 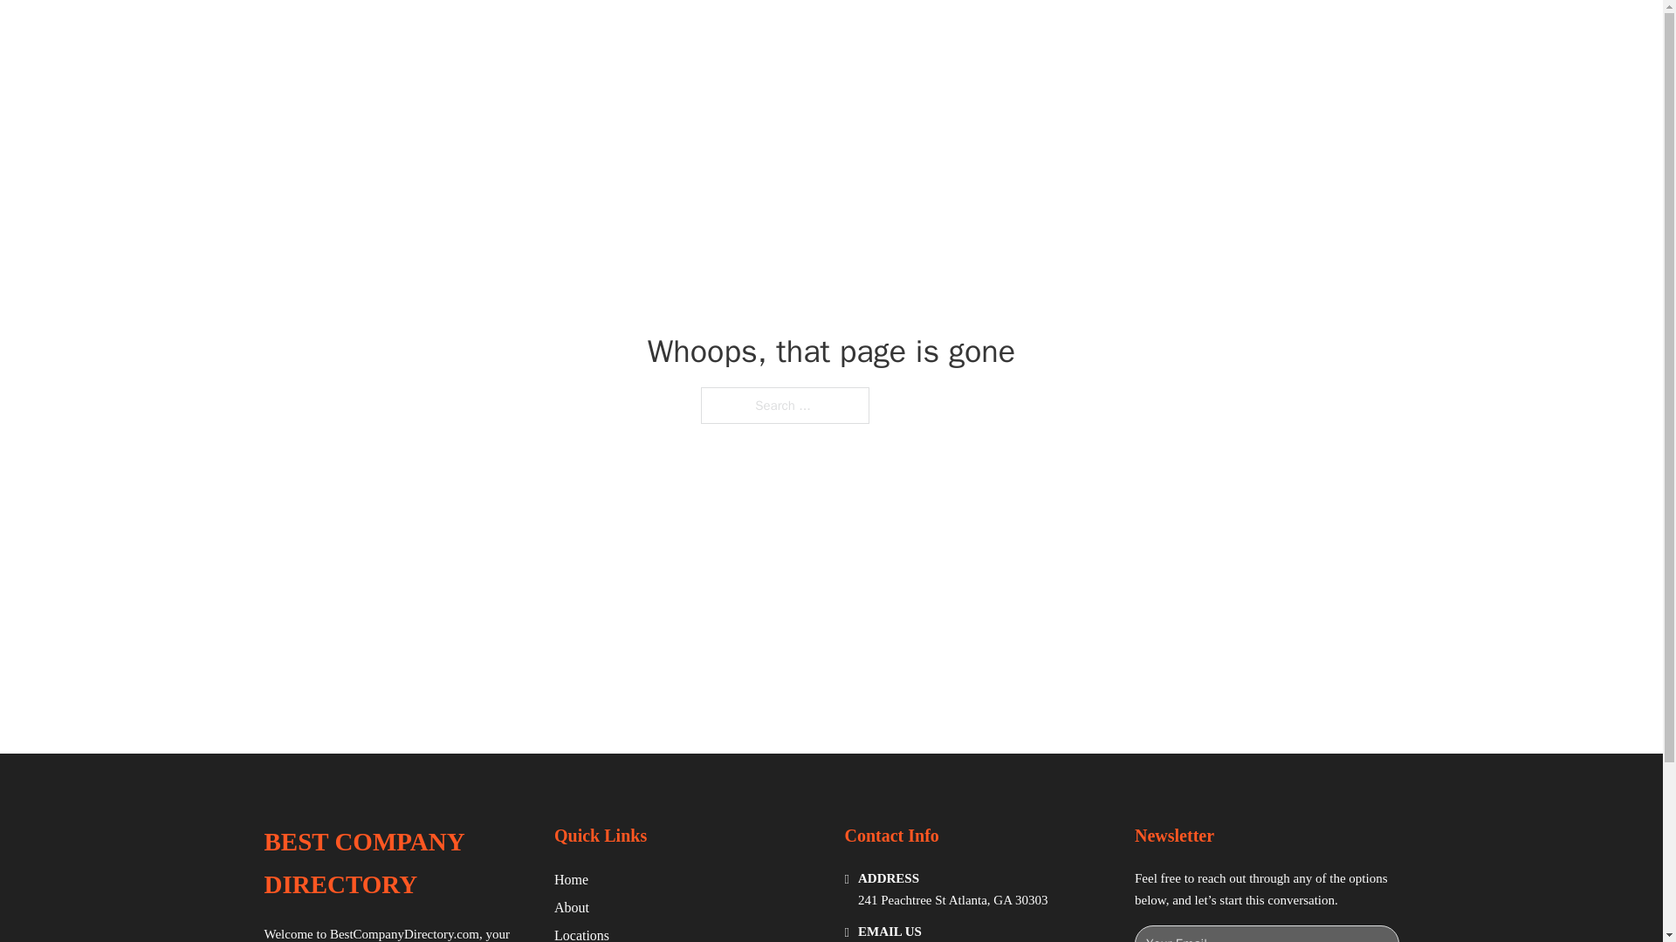 What do you see at coordinates (571, 879) in the screenshot?
I see `Home` at bounding box center [571, 879].